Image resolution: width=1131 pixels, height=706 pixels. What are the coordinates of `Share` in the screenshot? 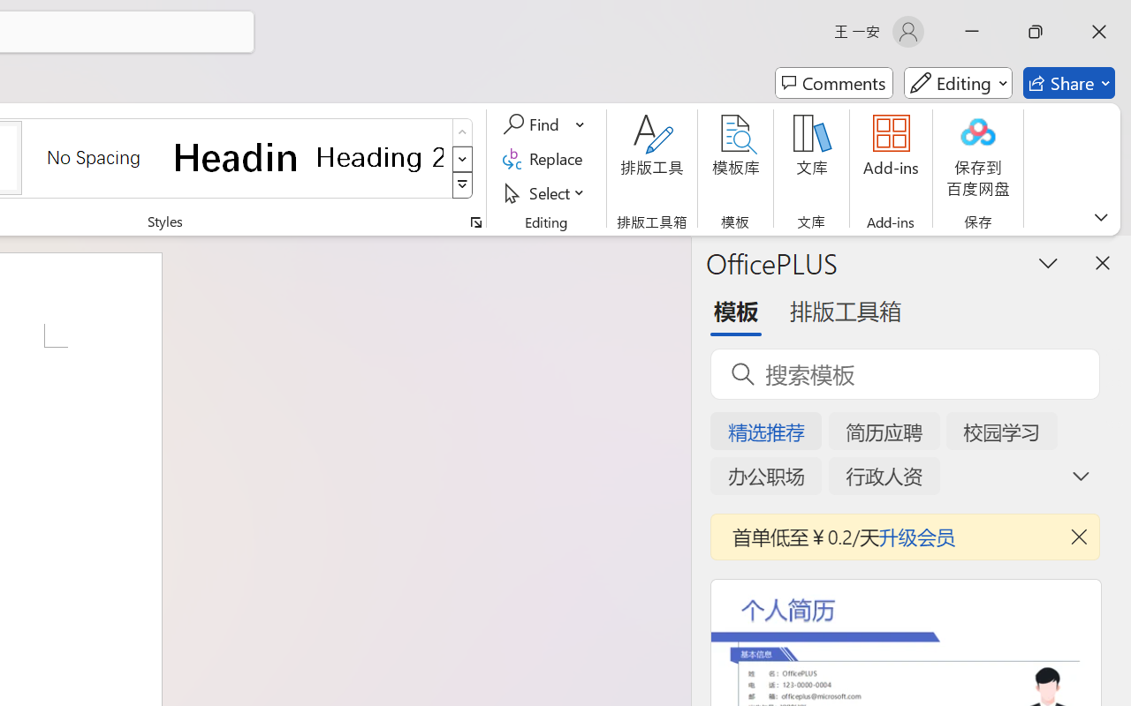 It's located at (1069, 83).